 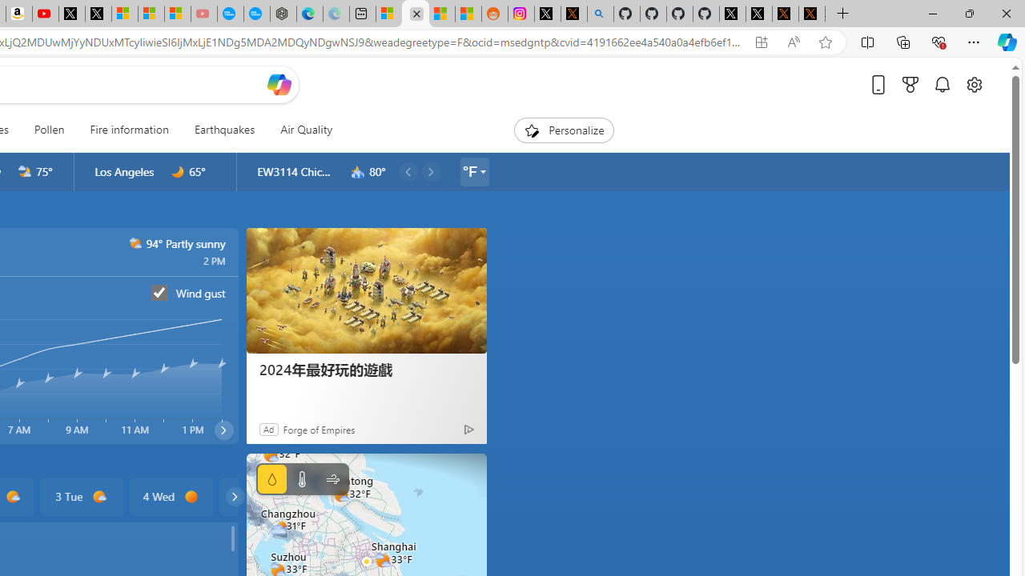 What do you see at coordinates (301, 479) in the screenshot?
I see `Temperature` at bounding box center [301, 479].